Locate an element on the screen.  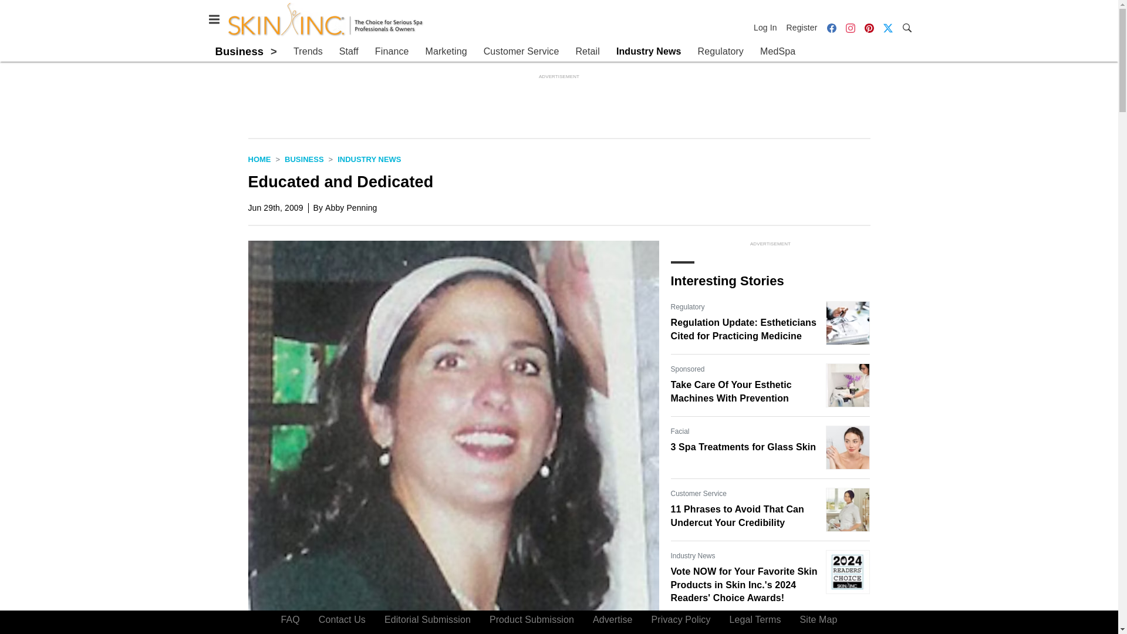
Log In is located at coordinates (768, 27).